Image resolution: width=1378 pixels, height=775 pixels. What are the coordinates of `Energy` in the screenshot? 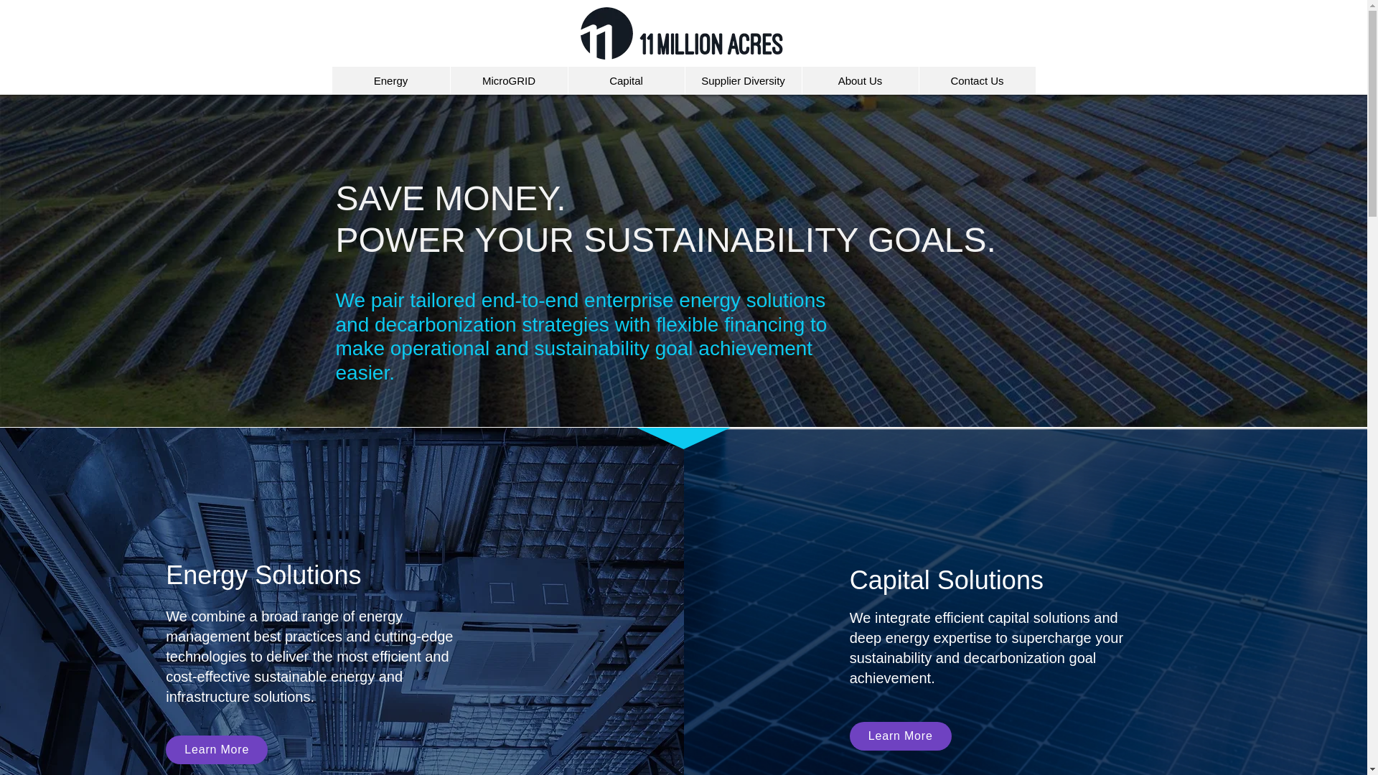 It's located at (390, 80).